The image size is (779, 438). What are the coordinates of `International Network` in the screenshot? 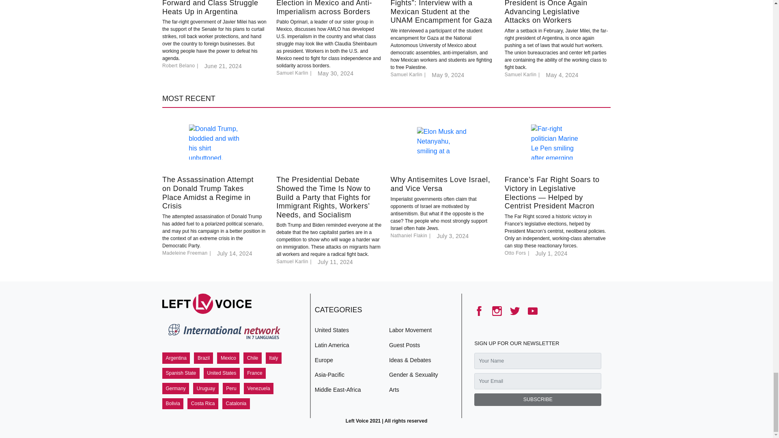 It's located at (223, 333).